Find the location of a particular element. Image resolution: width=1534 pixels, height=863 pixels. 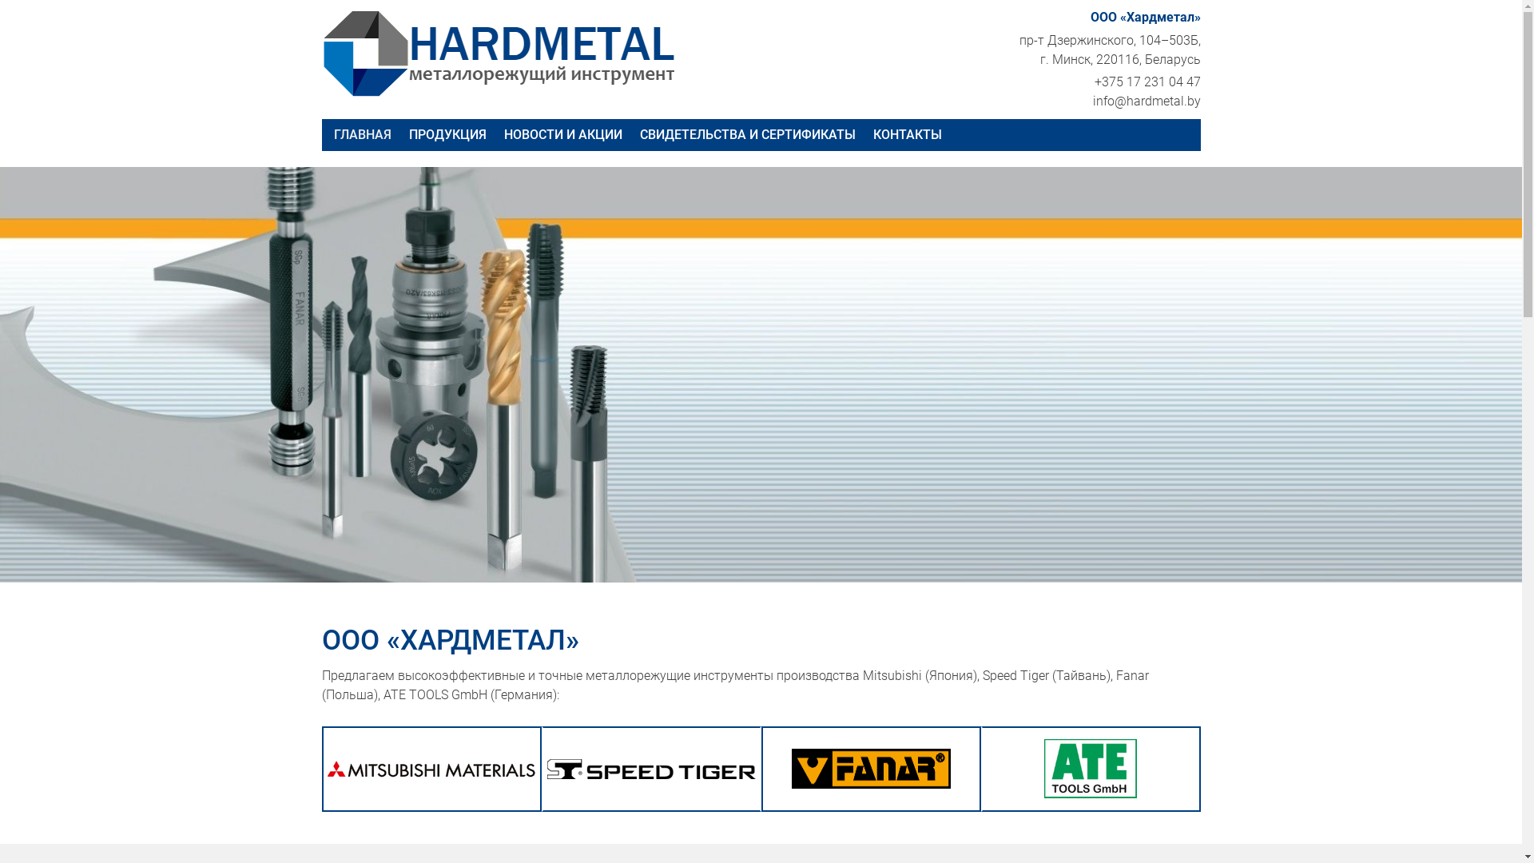

2 is located at coordinates (754, 550).